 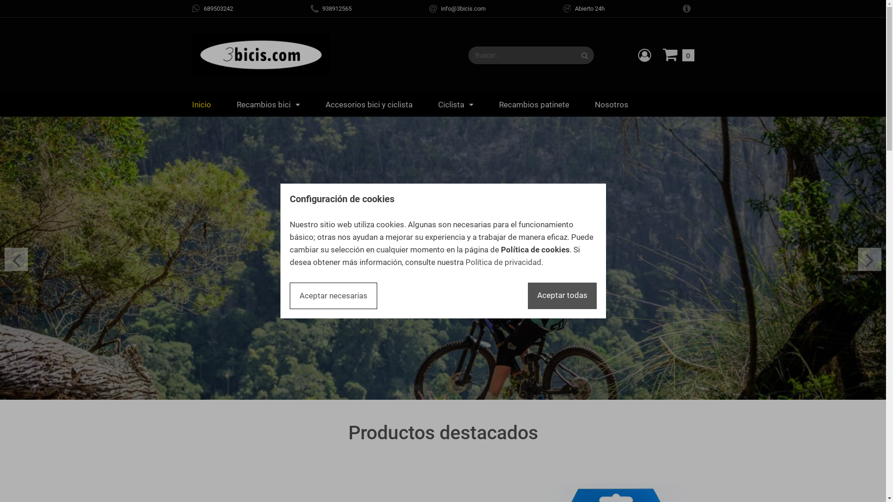 What do you see at coordinates (260, 55) in the screenshot?
I see `3bicis.com - bikes & sports` at bounding box center [260, 55].